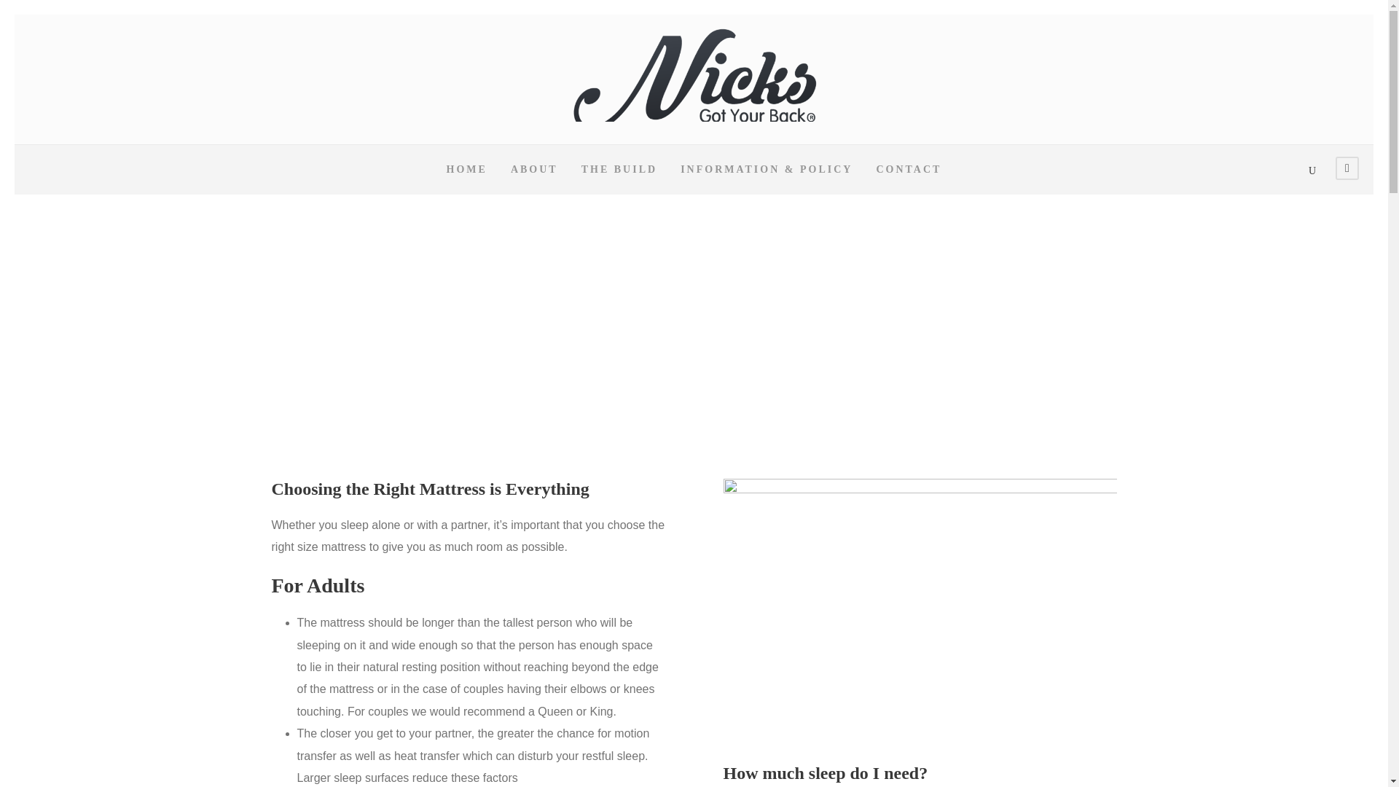 This screenshot has width=1399, height=787. What do you see at coordinates (908, 178) in the screenshot?
I see `CONTACT` at bounding box center [908, 178].